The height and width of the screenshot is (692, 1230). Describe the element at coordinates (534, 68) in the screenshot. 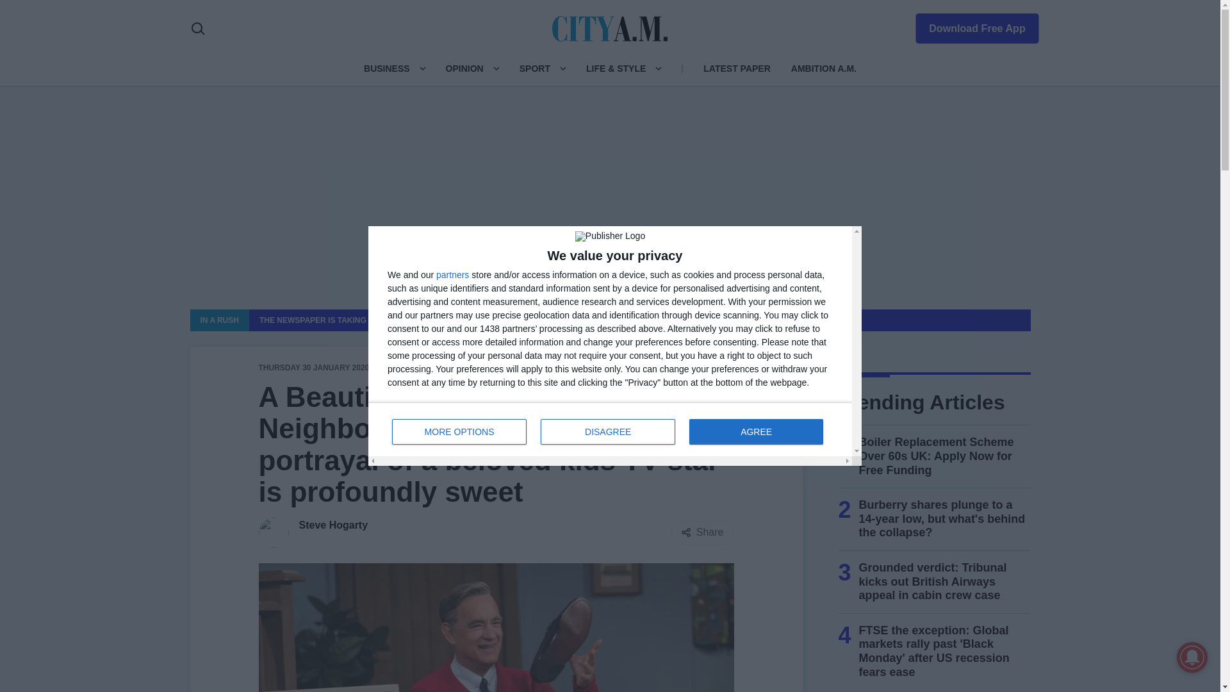

I see `SPORT` at that location.